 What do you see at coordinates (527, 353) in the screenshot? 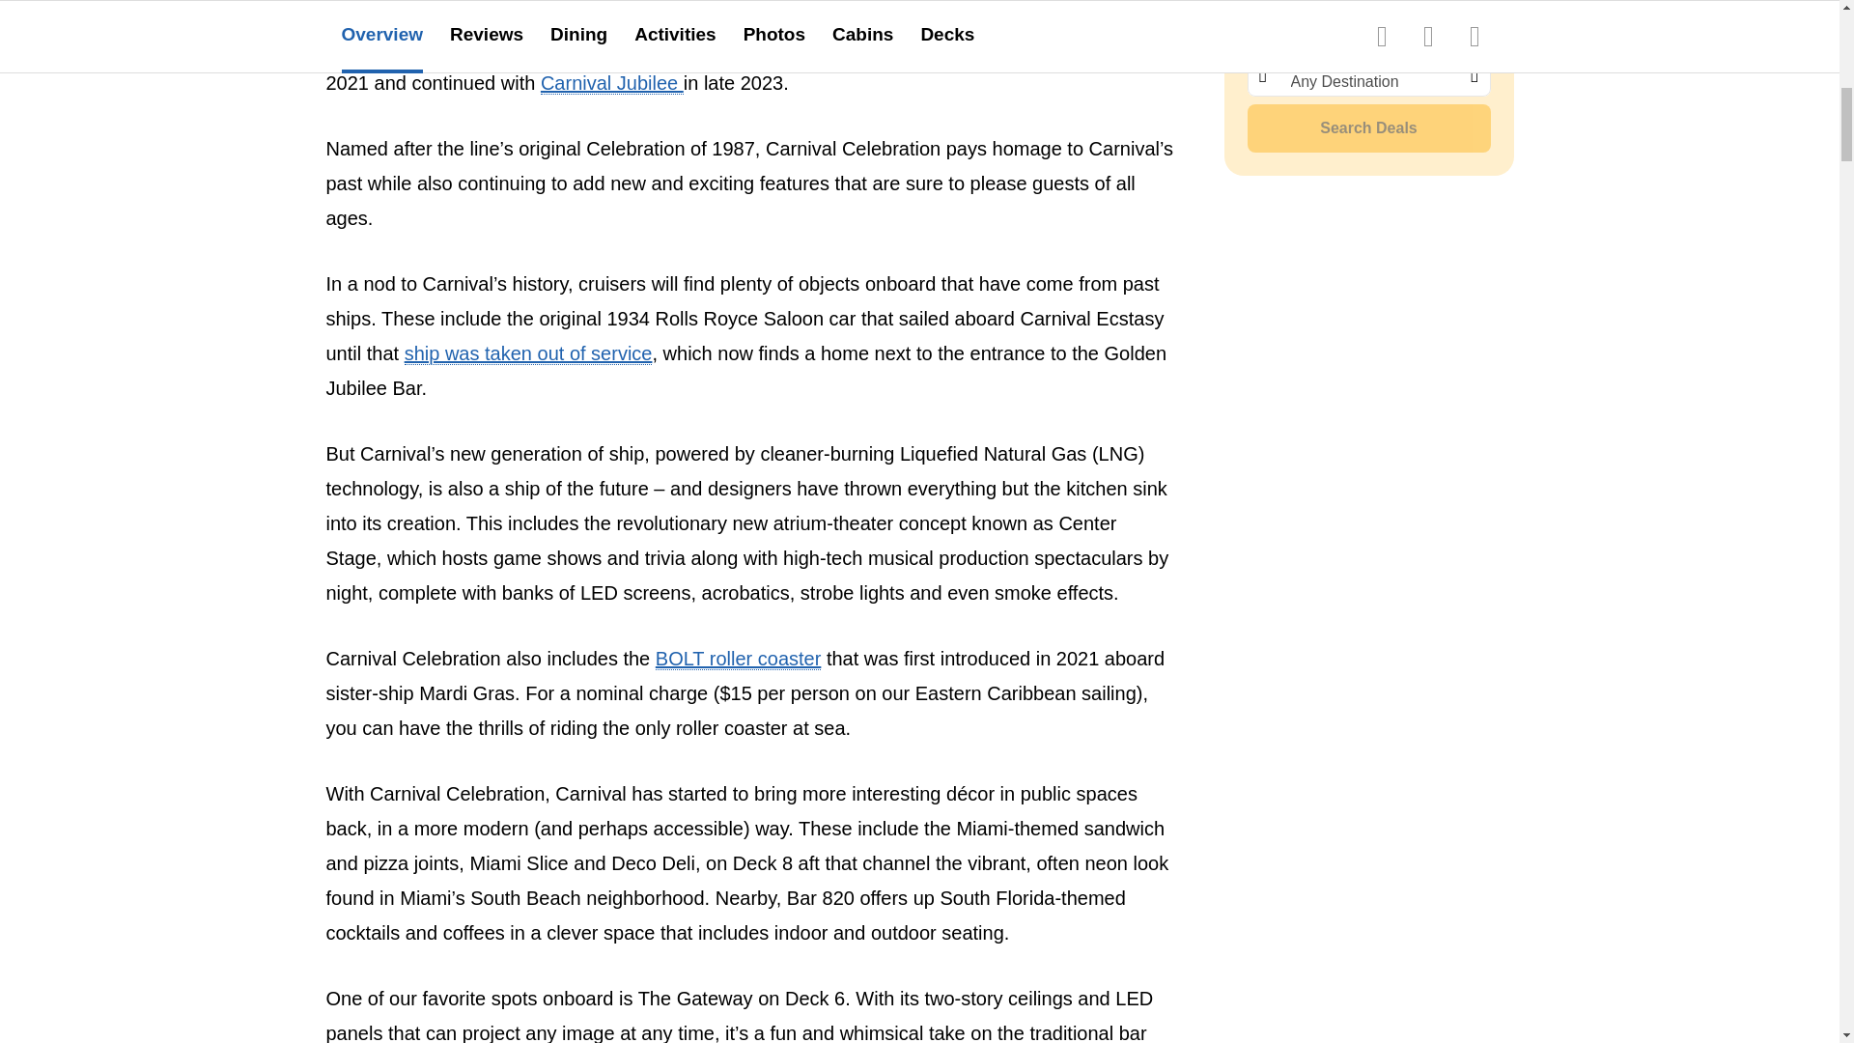
I see `ship was taken out of service` at bounding box center [527, 353].